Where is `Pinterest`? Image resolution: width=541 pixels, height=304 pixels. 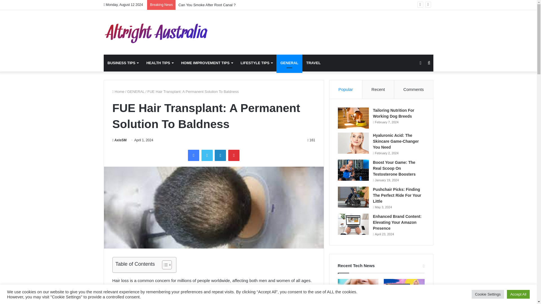 Pinterest is located at coordinates (234, 155).